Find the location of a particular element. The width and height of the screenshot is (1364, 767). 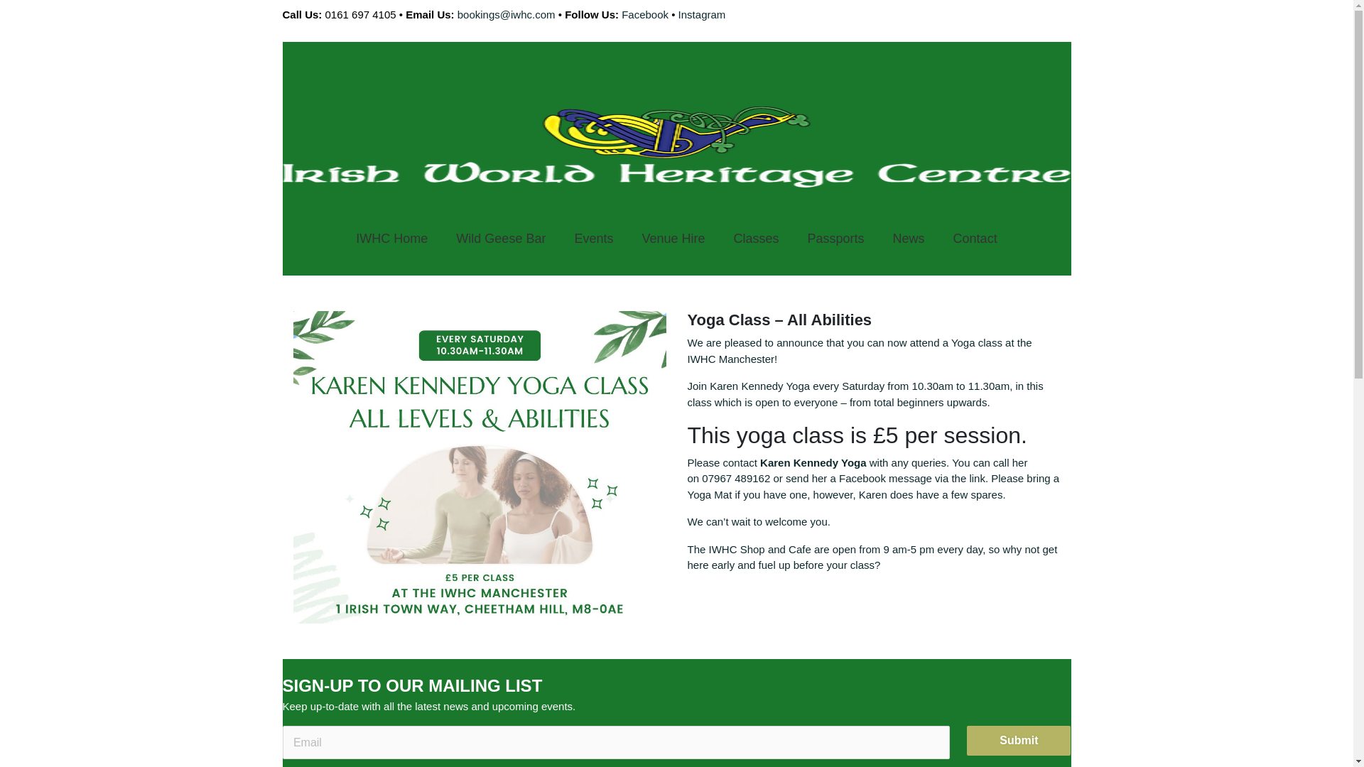

Events is located at coordinates (593, 239).